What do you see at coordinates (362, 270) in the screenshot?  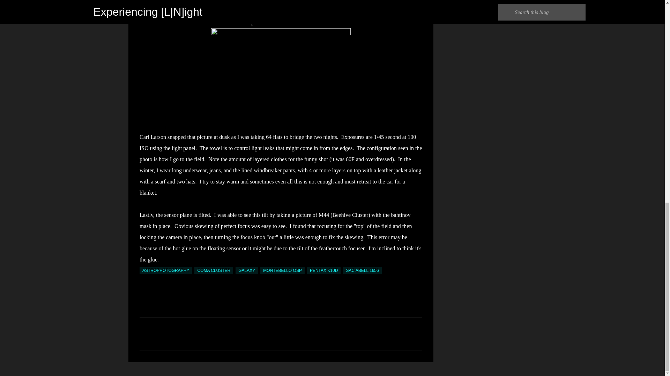 I see `SAC ABELL 1656` at bounding box center [362, 270].